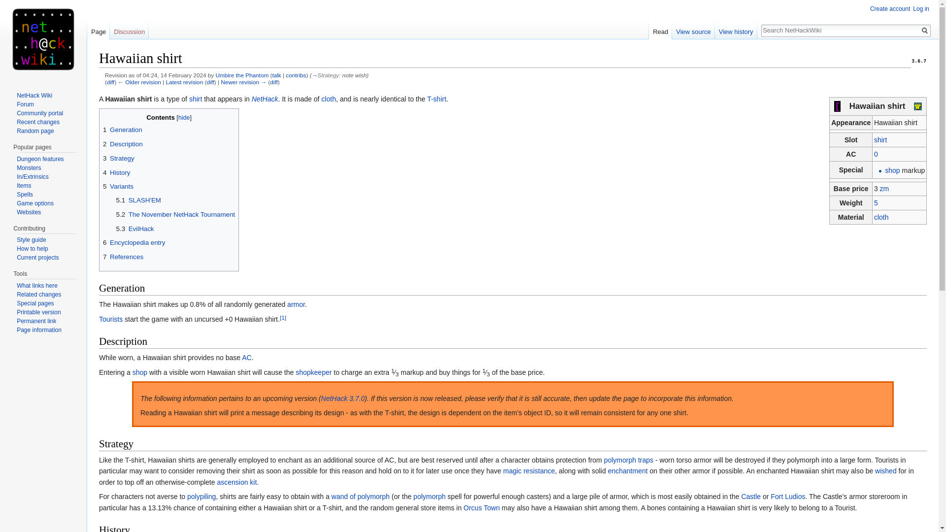  What do you see at coordinates (892, 170) in the screenshot?
I see `shop` at bounding box center [892, 170].